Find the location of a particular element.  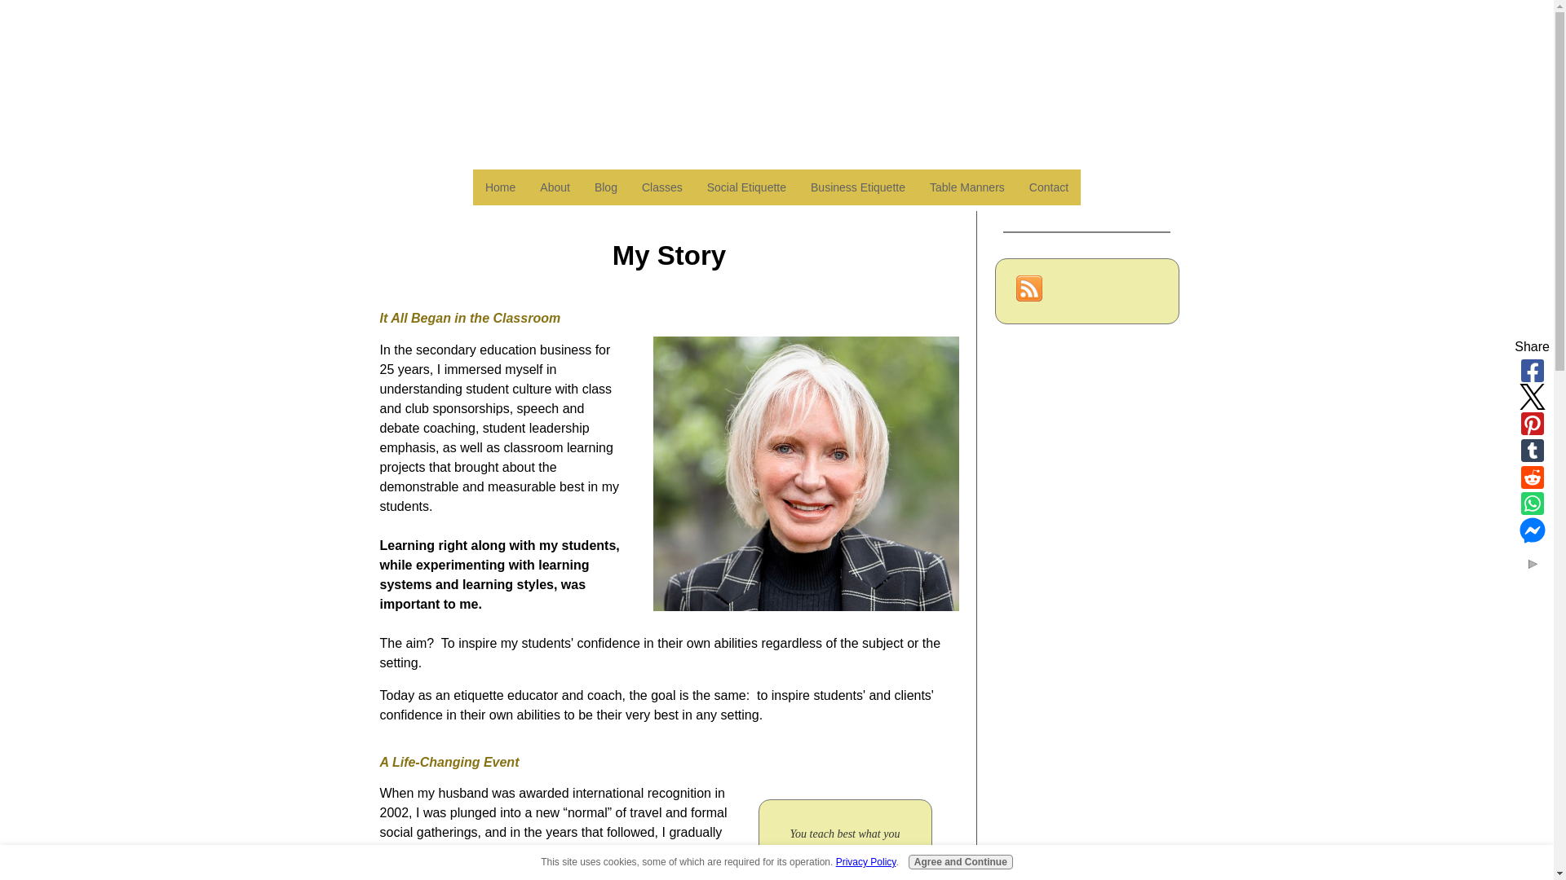

Blog is located at coordinates (605, 187).